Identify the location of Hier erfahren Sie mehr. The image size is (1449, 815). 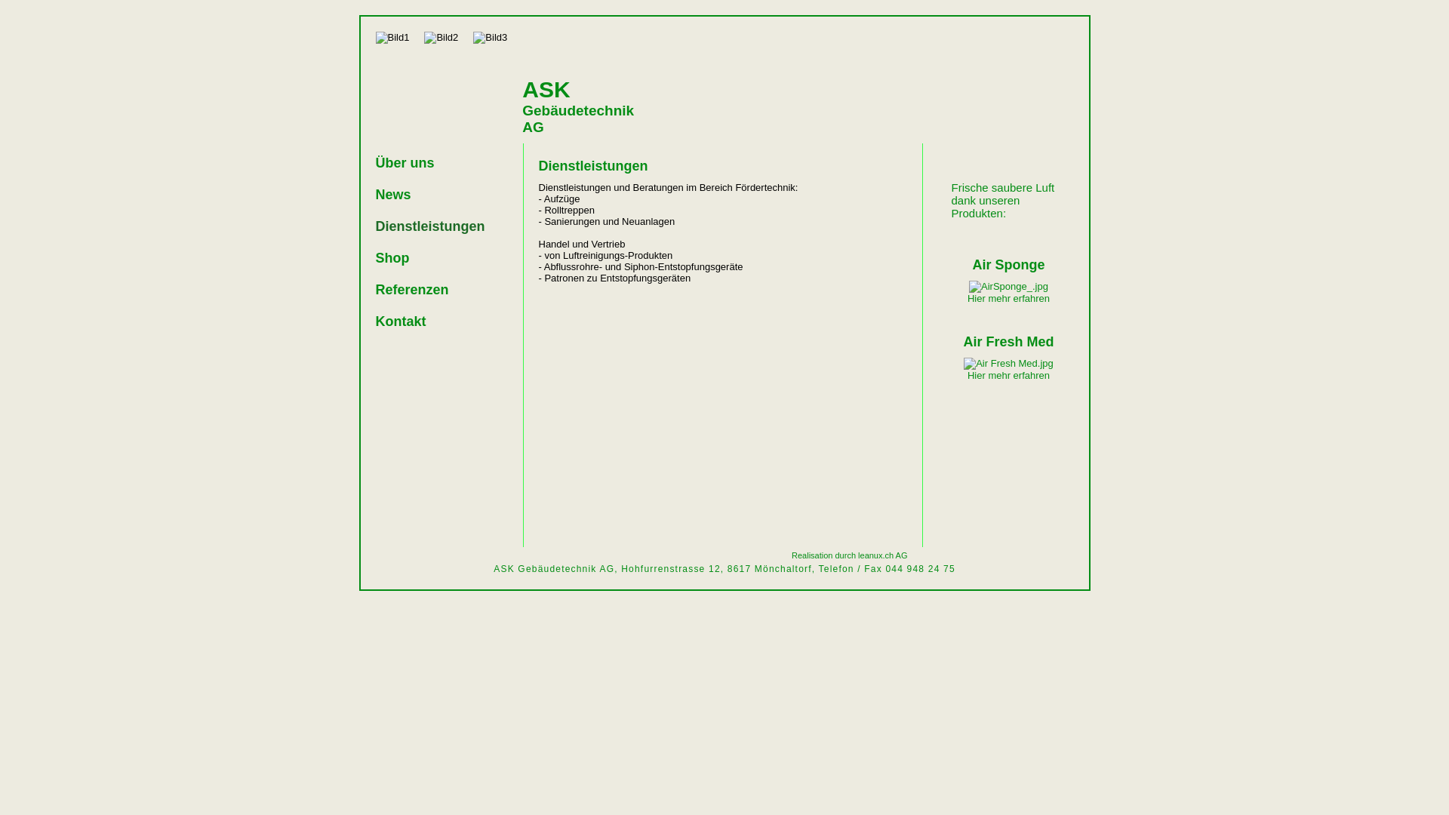
(1008, 287).